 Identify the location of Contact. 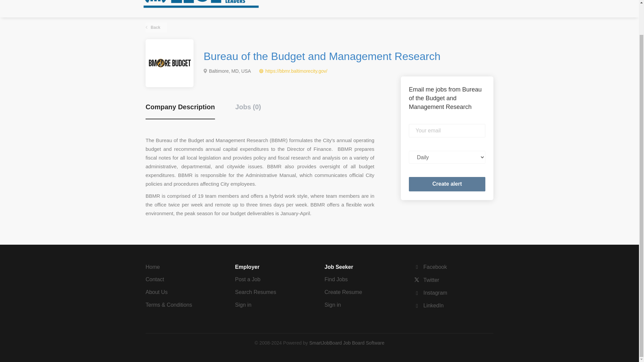
(155, 280).